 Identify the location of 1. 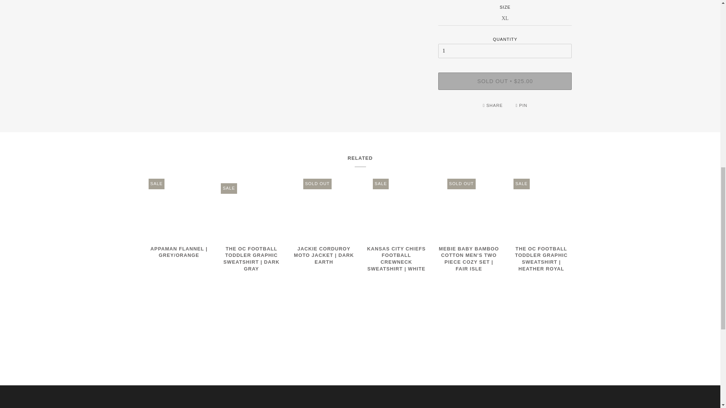
(505, 51).